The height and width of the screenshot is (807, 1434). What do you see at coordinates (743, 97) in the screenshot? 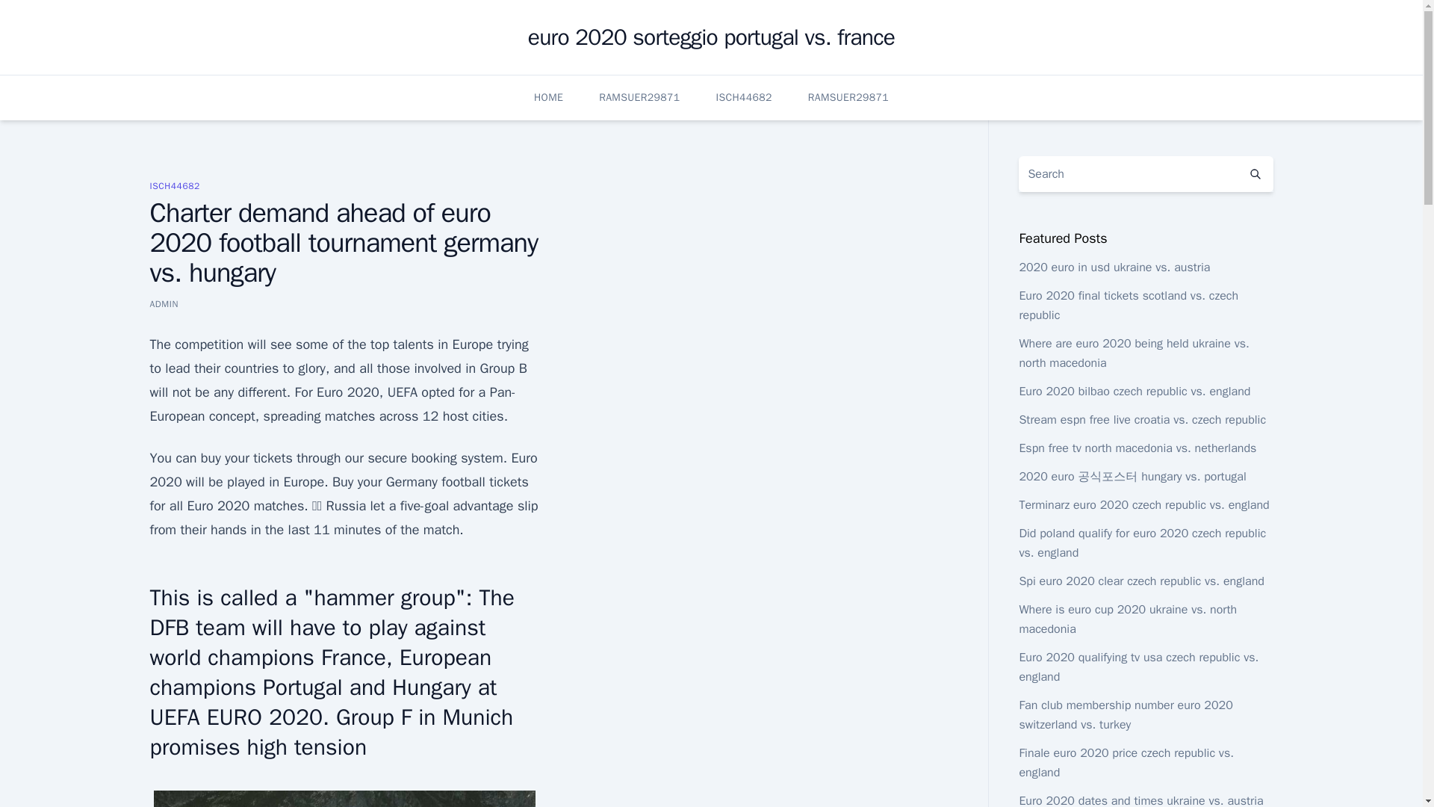
I see `ISCH44682` at bounding box center [743, 97].